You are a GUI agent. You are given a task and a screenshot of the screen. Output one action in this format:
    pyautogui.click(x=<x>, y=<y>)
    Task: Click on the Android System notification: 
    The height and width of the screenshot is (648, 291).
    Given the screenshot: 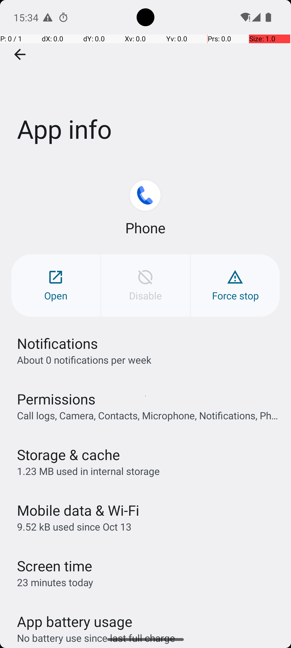 What is the action you would take?
    pyautogui.click(x=48, y=17)
    